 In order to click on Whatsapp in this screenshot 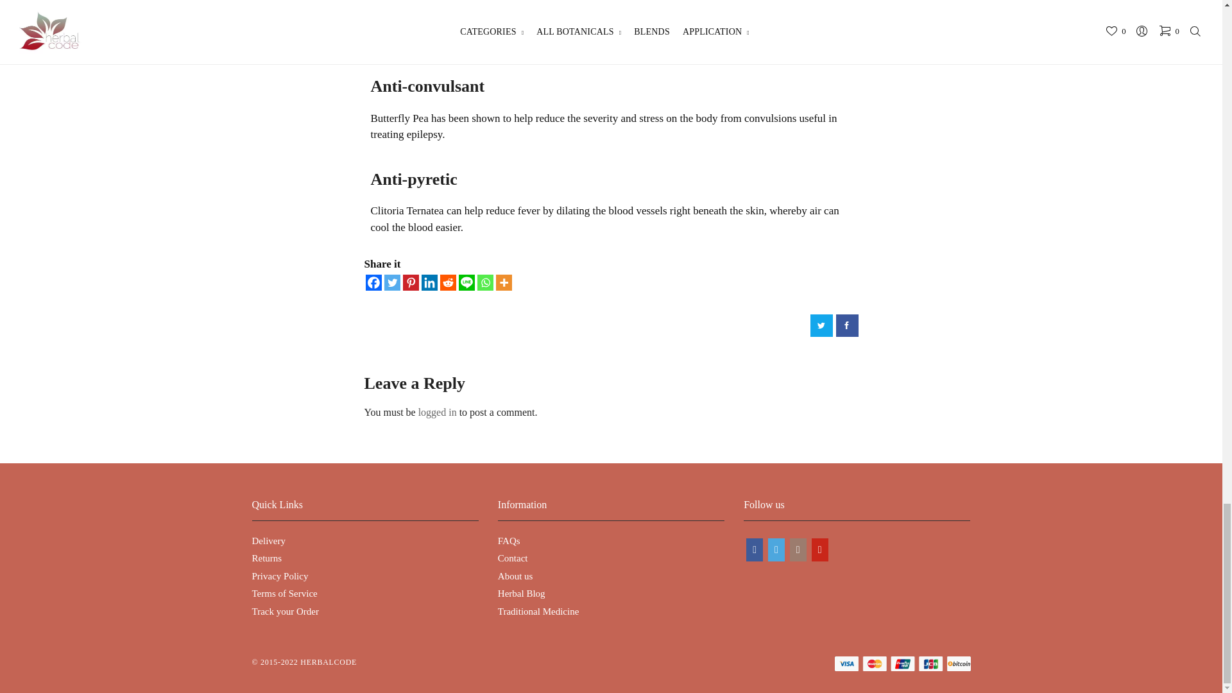, I will do `click(485, 282)`.